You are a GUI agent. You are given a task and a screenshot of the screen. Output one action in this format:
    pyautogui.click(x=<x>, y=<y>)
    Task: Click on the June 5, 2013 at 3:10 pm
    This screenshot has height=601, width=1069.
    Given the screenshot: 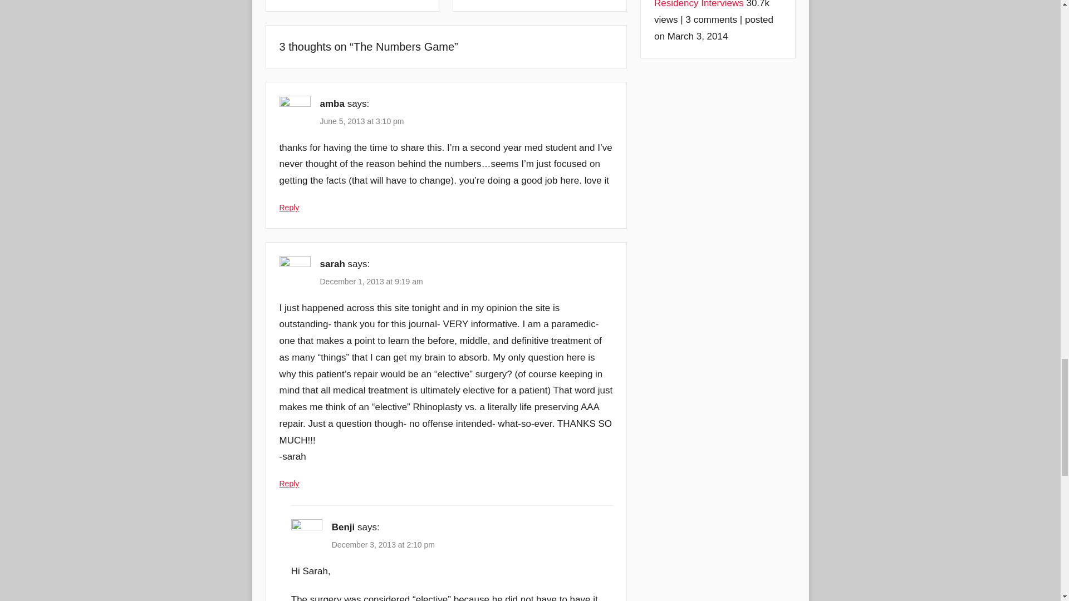 What is the action you would take?
    pyautogui.click(x=362, y=121)
    